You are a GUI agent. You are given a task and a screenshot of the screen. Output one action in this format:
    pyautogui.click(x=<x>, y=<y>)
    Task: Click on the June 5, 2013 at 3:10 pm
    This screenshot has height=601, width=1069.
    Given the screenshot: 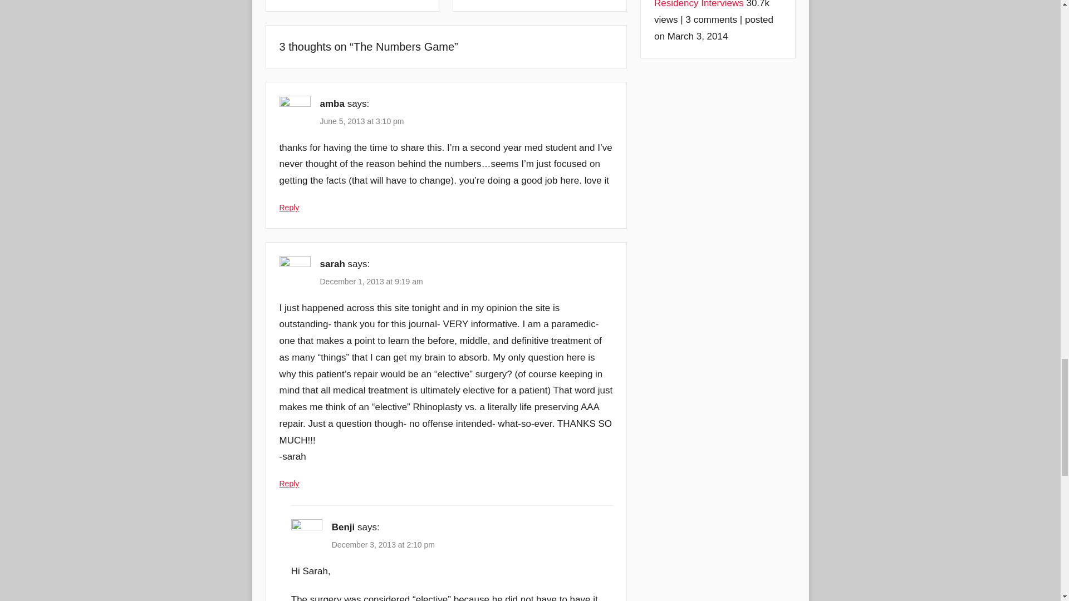 What is the action you would take?
    pyautogui.click(x=362, y=121)
    